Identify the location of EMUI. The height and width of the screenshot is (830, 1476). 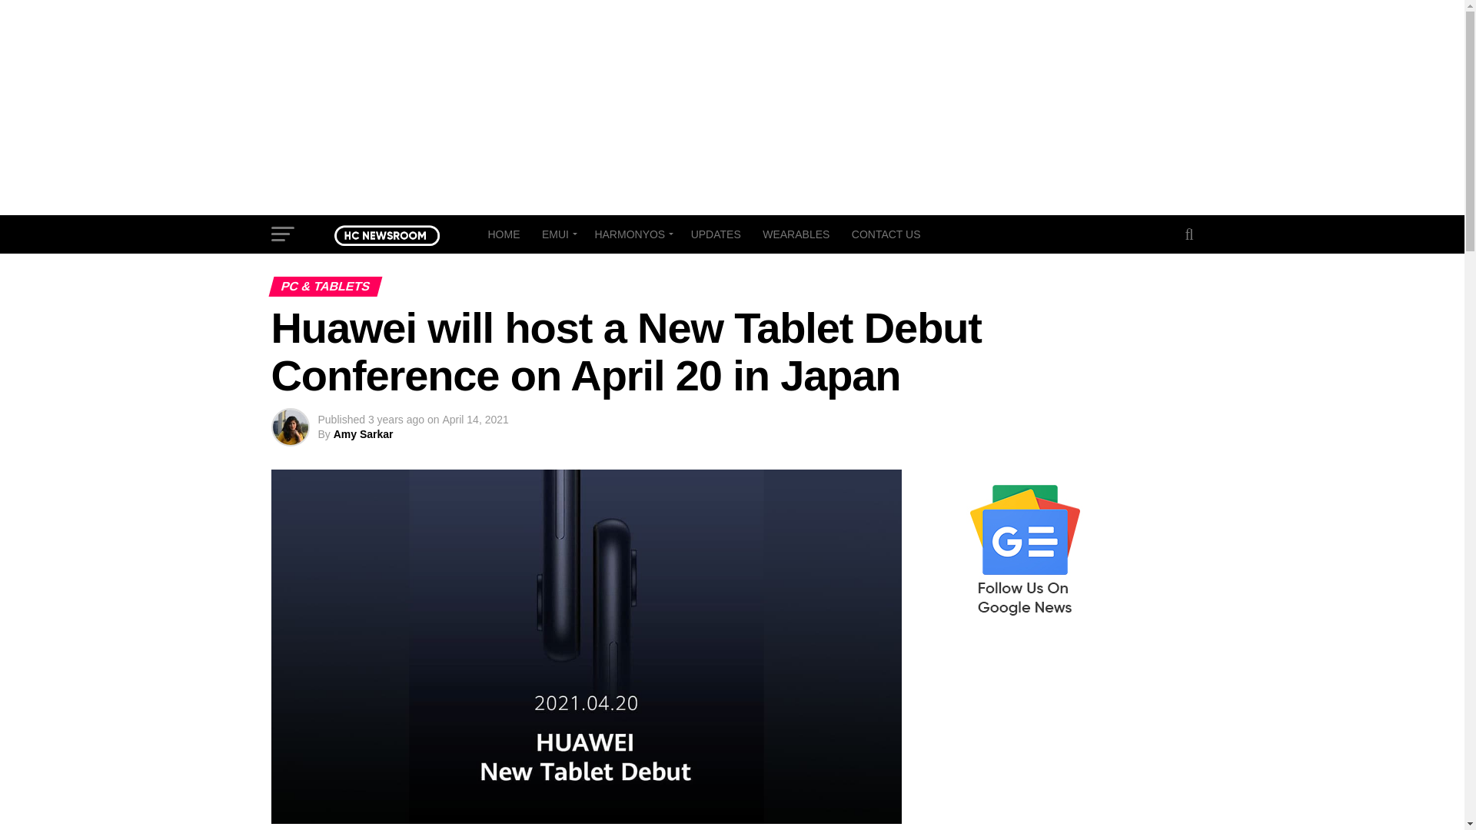
(557, 234).